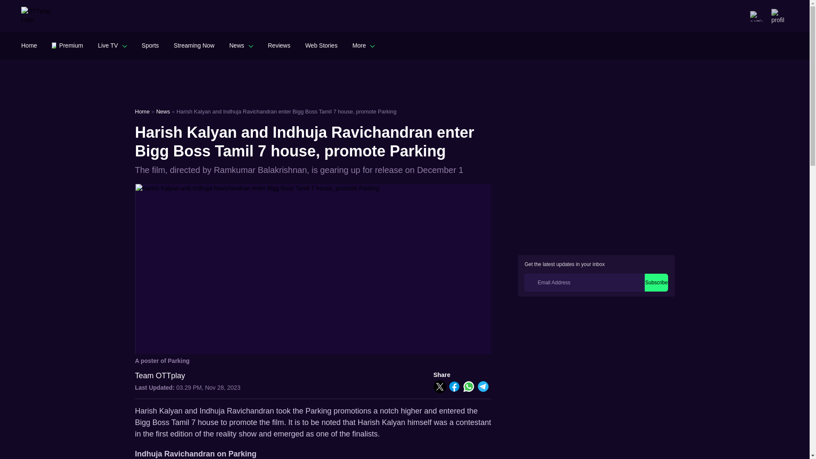 The width and height of the screenshot is (816, 459). Describe the element at coordinates (194, 45) in the screenshot. I see `Streaming Now` at that location.